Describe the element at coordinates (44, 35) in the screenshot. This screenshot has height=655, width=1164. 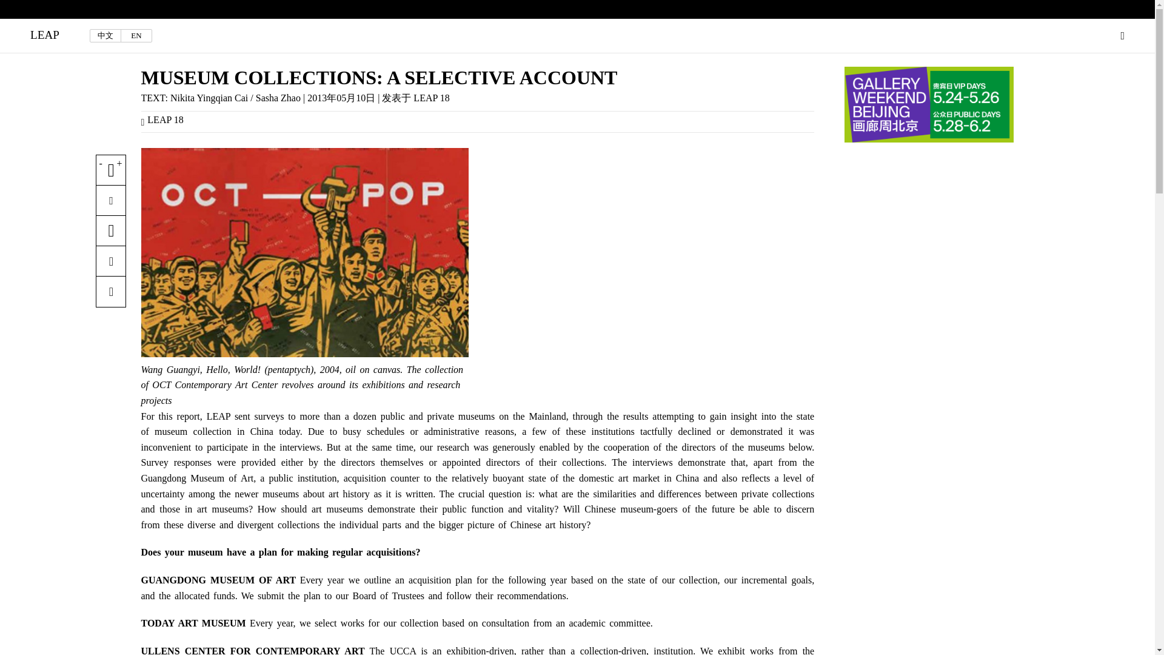
I see `LEAP` at that location.